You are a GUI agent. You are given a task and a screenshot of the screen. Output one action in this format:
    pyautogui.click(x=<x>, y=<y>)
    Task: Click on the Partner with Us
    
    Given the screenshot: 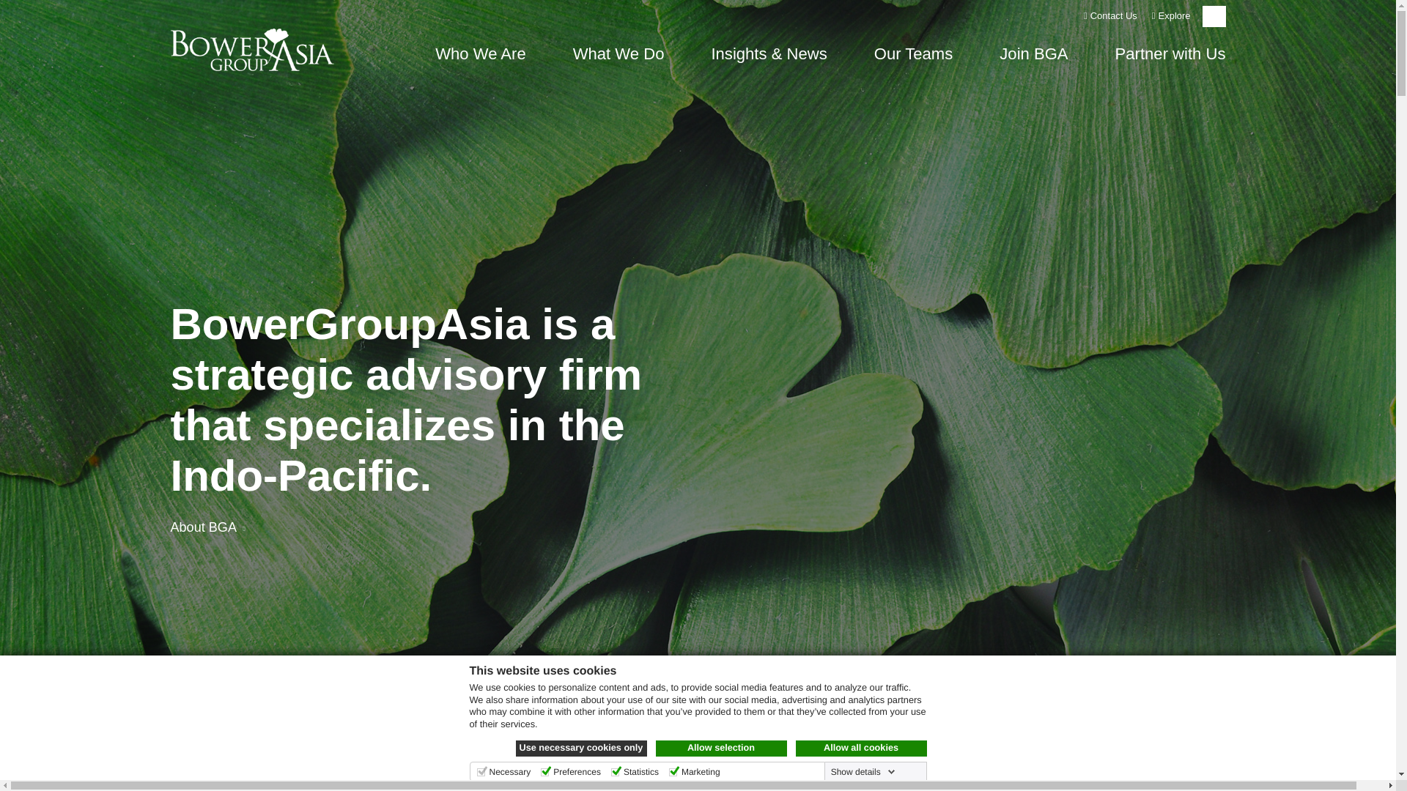 What is the action you would take?
    pyautogui.click(x=1170, y=61)
    